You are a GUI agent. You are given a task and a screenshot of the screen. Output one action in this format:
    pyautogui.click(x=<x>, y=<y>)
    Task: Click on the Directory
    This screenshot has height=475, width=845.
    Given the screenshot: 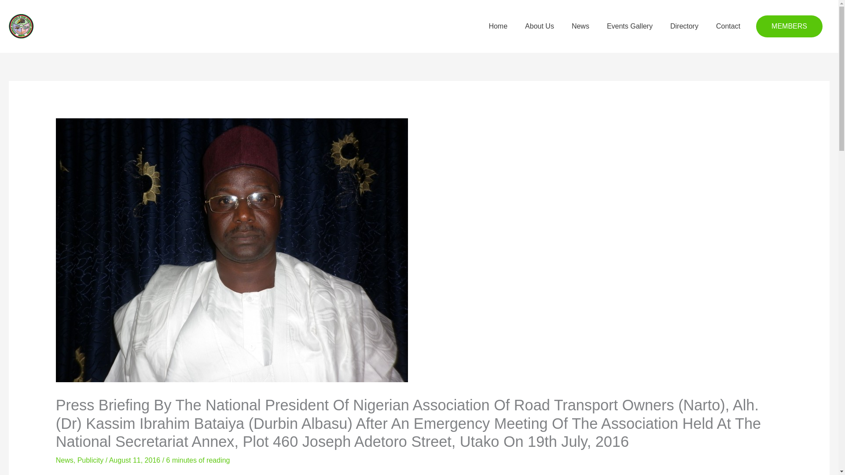 What is the action you would take?
    pyautogui.click(x=684, y=26)
    